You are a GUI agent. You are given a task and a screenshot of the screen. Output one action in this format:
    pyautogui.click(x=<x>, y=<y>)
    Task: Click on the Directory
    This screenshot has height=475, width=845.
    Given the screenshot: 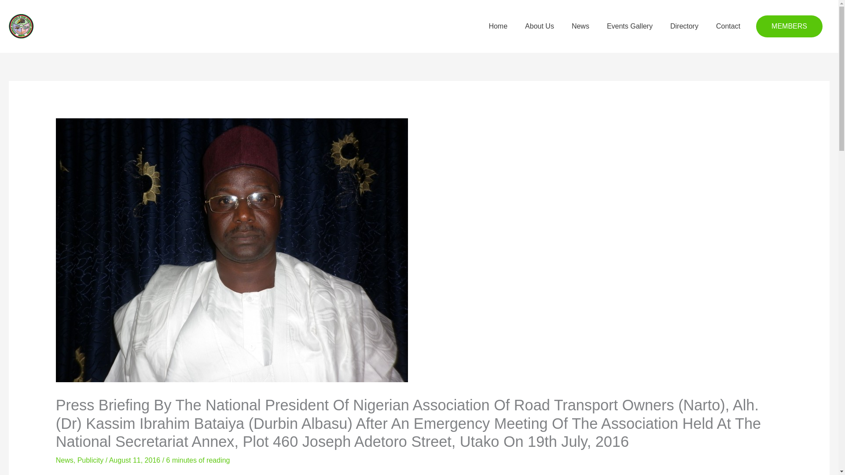 What is the action you would take?
    pyautogui.click(x=684, y=26)
    